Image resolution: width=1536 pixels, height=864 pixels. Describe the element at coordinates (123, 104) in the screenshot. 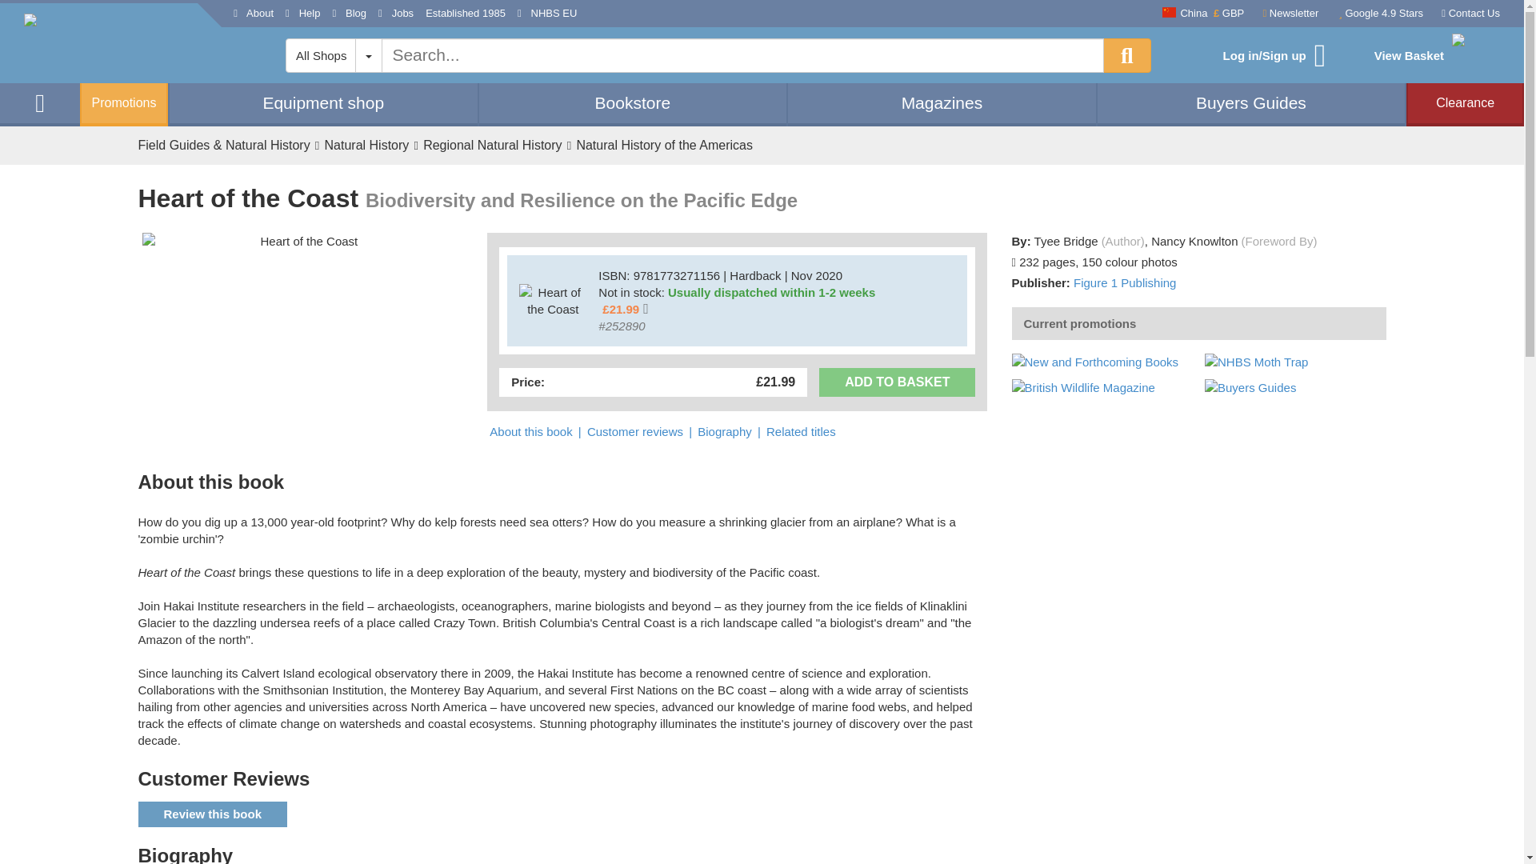

I see `Promotions` at that location.